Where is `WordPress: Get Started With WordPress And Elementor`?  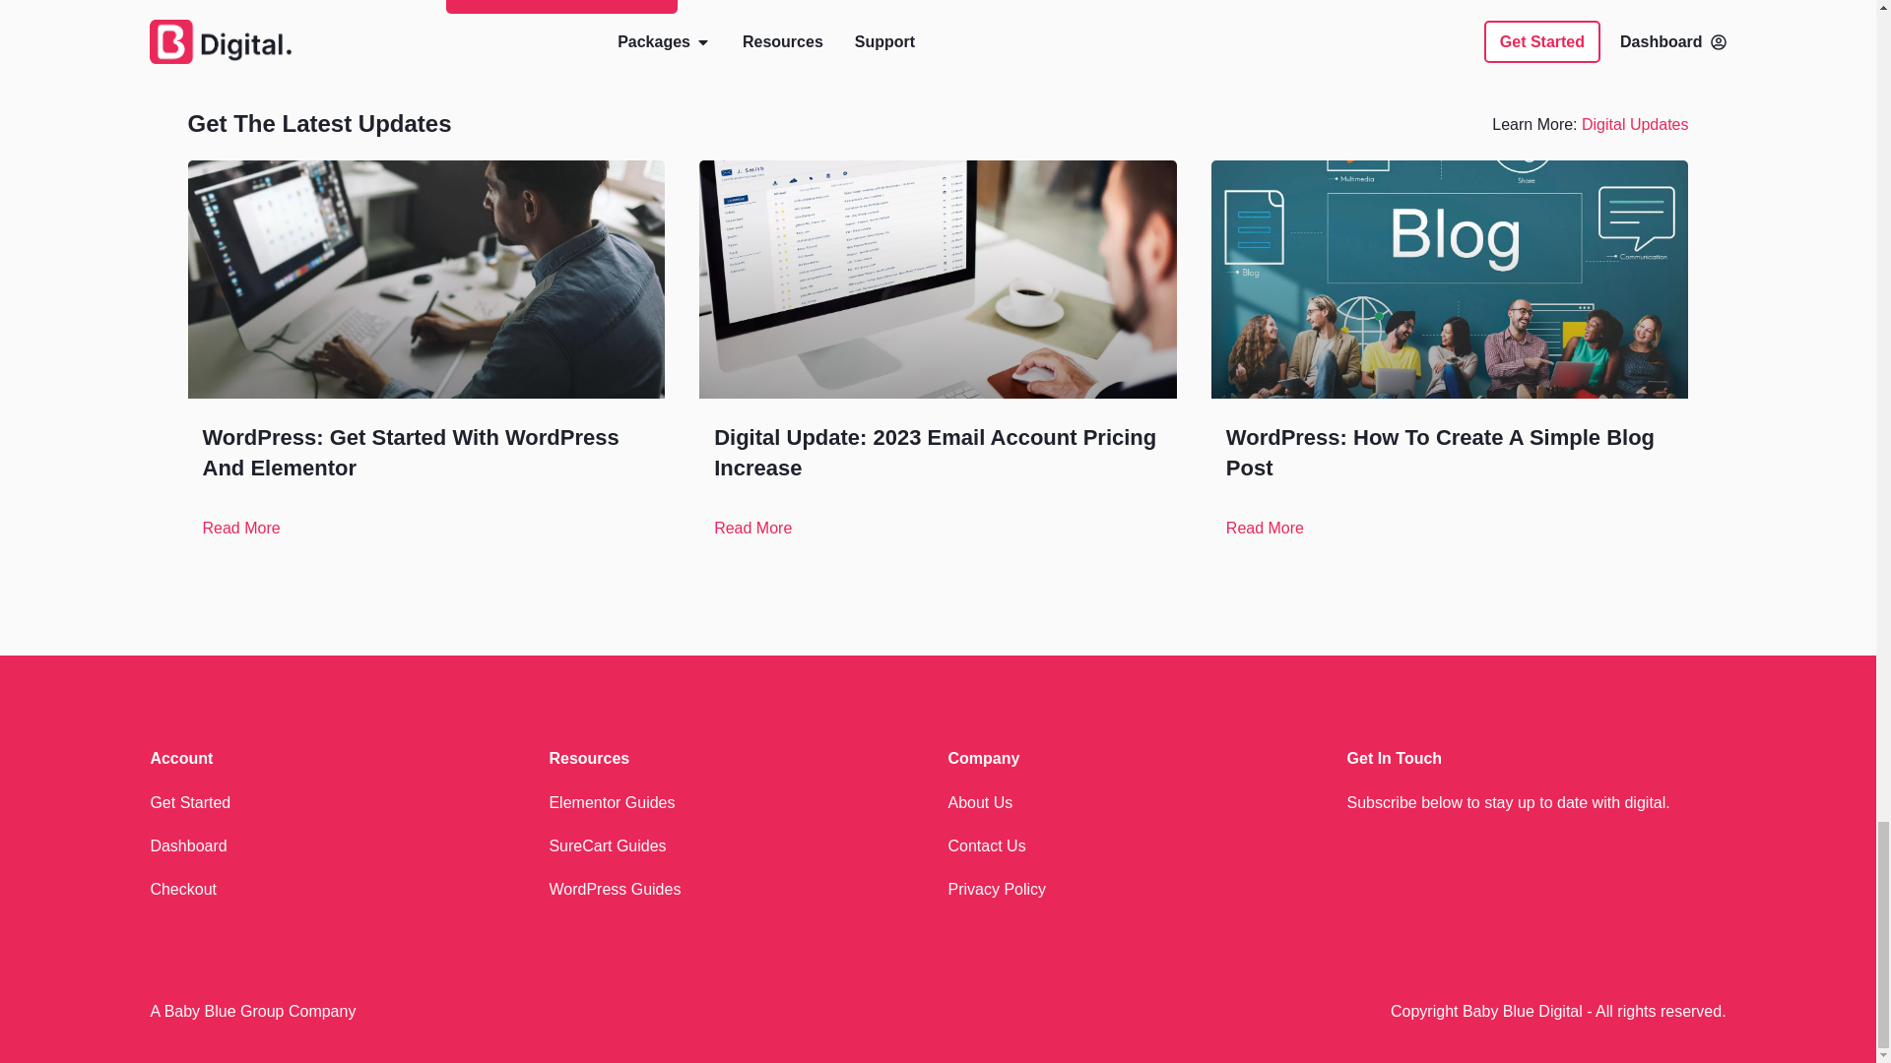 WordPress: Get Started With WordPress And Elementor is located at coordinates (411, 453).